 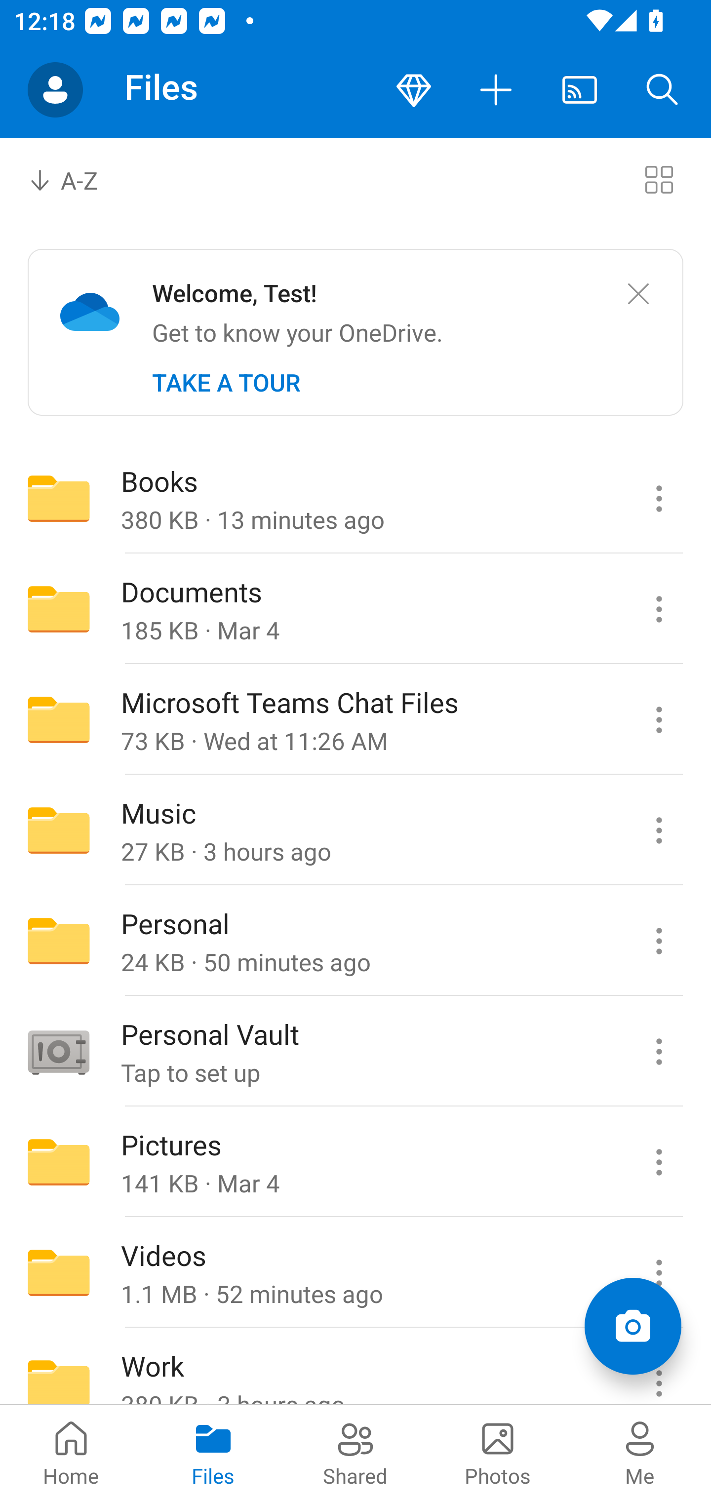 What do you see at coordinates (659, 719) in the screenshot?
I see `Microsoft Teams Chat Files commands` at bounding box center [659, 719].